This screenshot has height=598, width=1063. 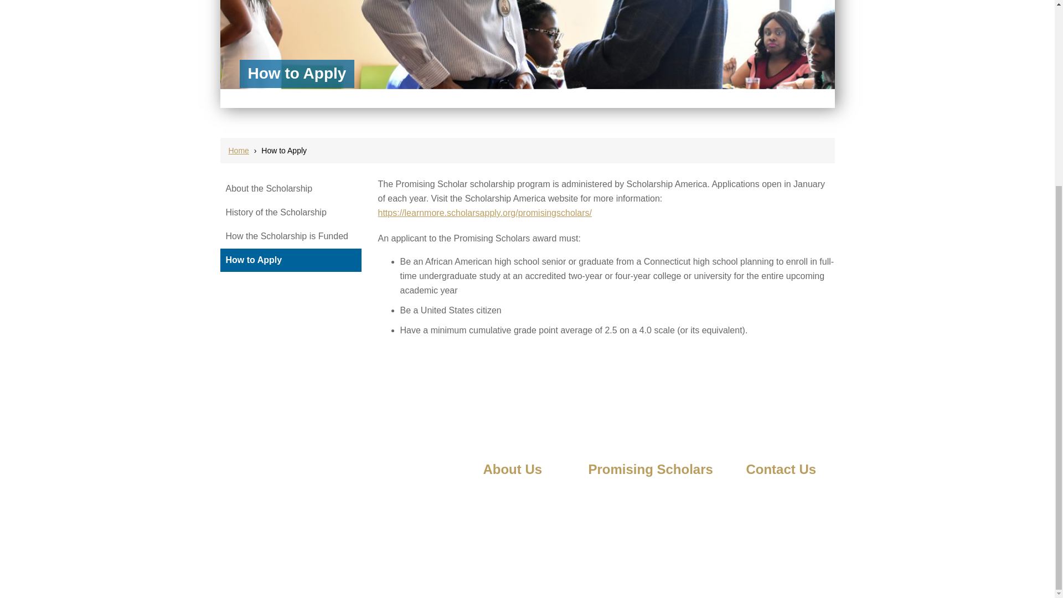 What do you see at coordinates (765, 493) in the screenshot?
I see `Contact Us` at bounding box center [765, 493].